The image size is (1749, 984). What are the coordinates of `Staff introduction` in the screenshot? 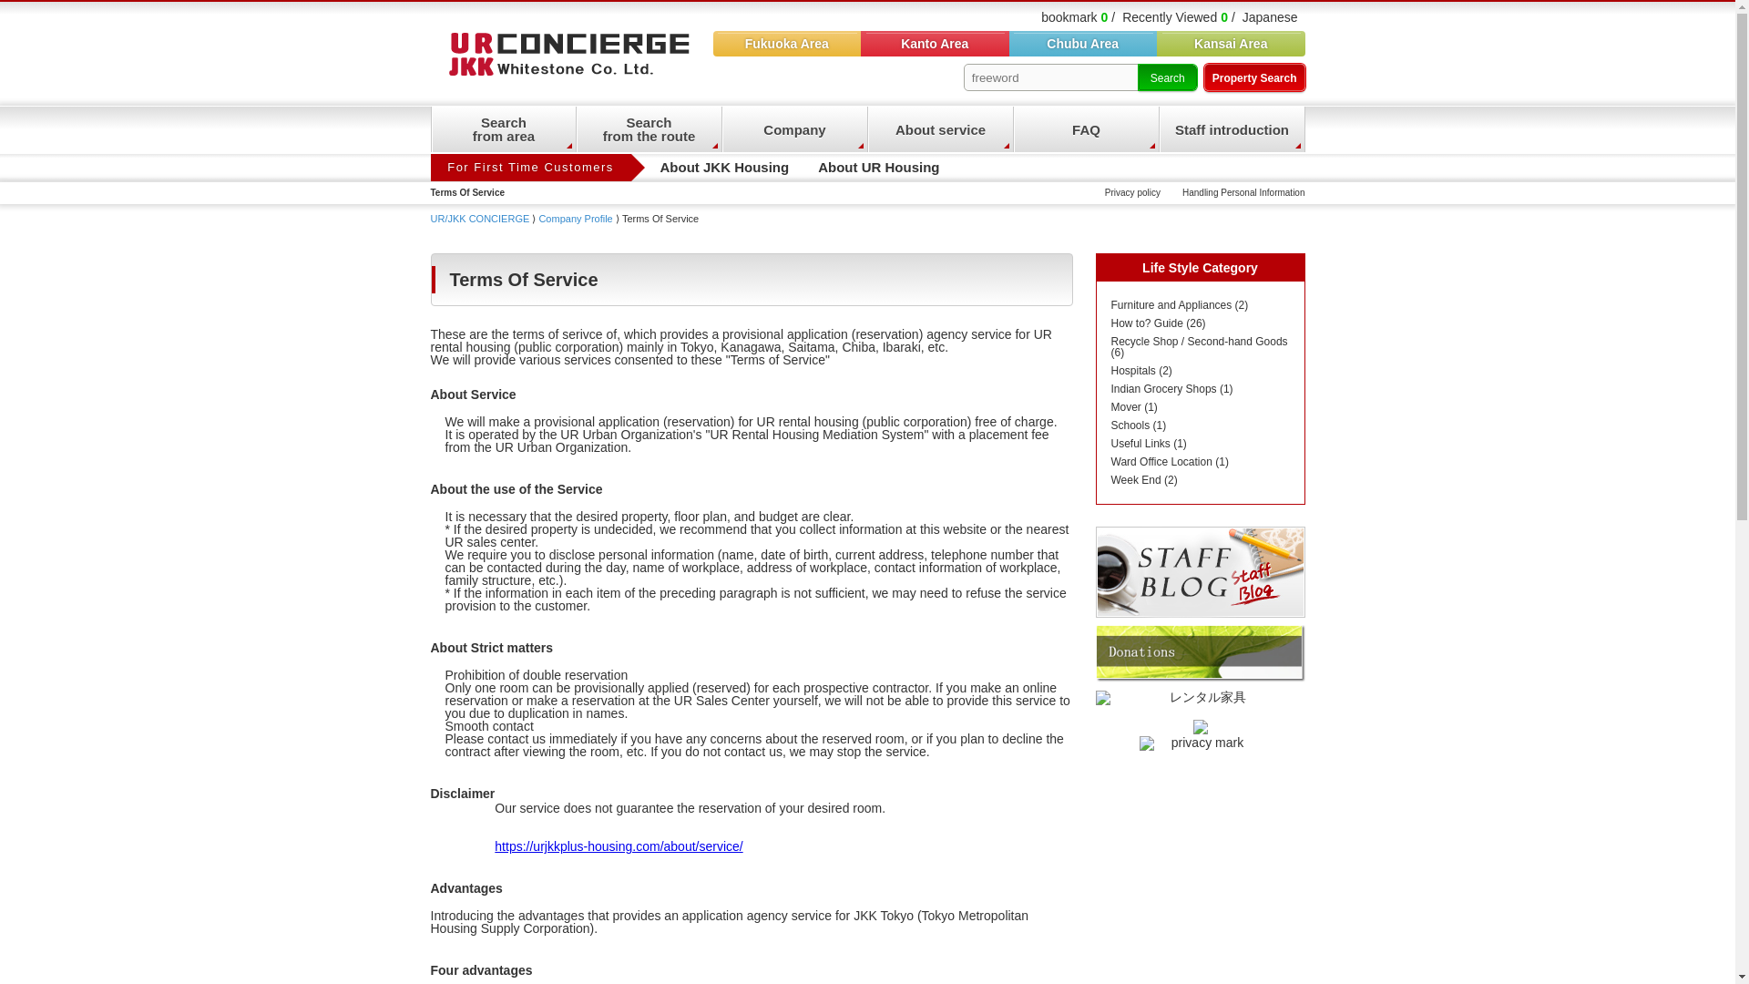 It's located at (1230, 129).